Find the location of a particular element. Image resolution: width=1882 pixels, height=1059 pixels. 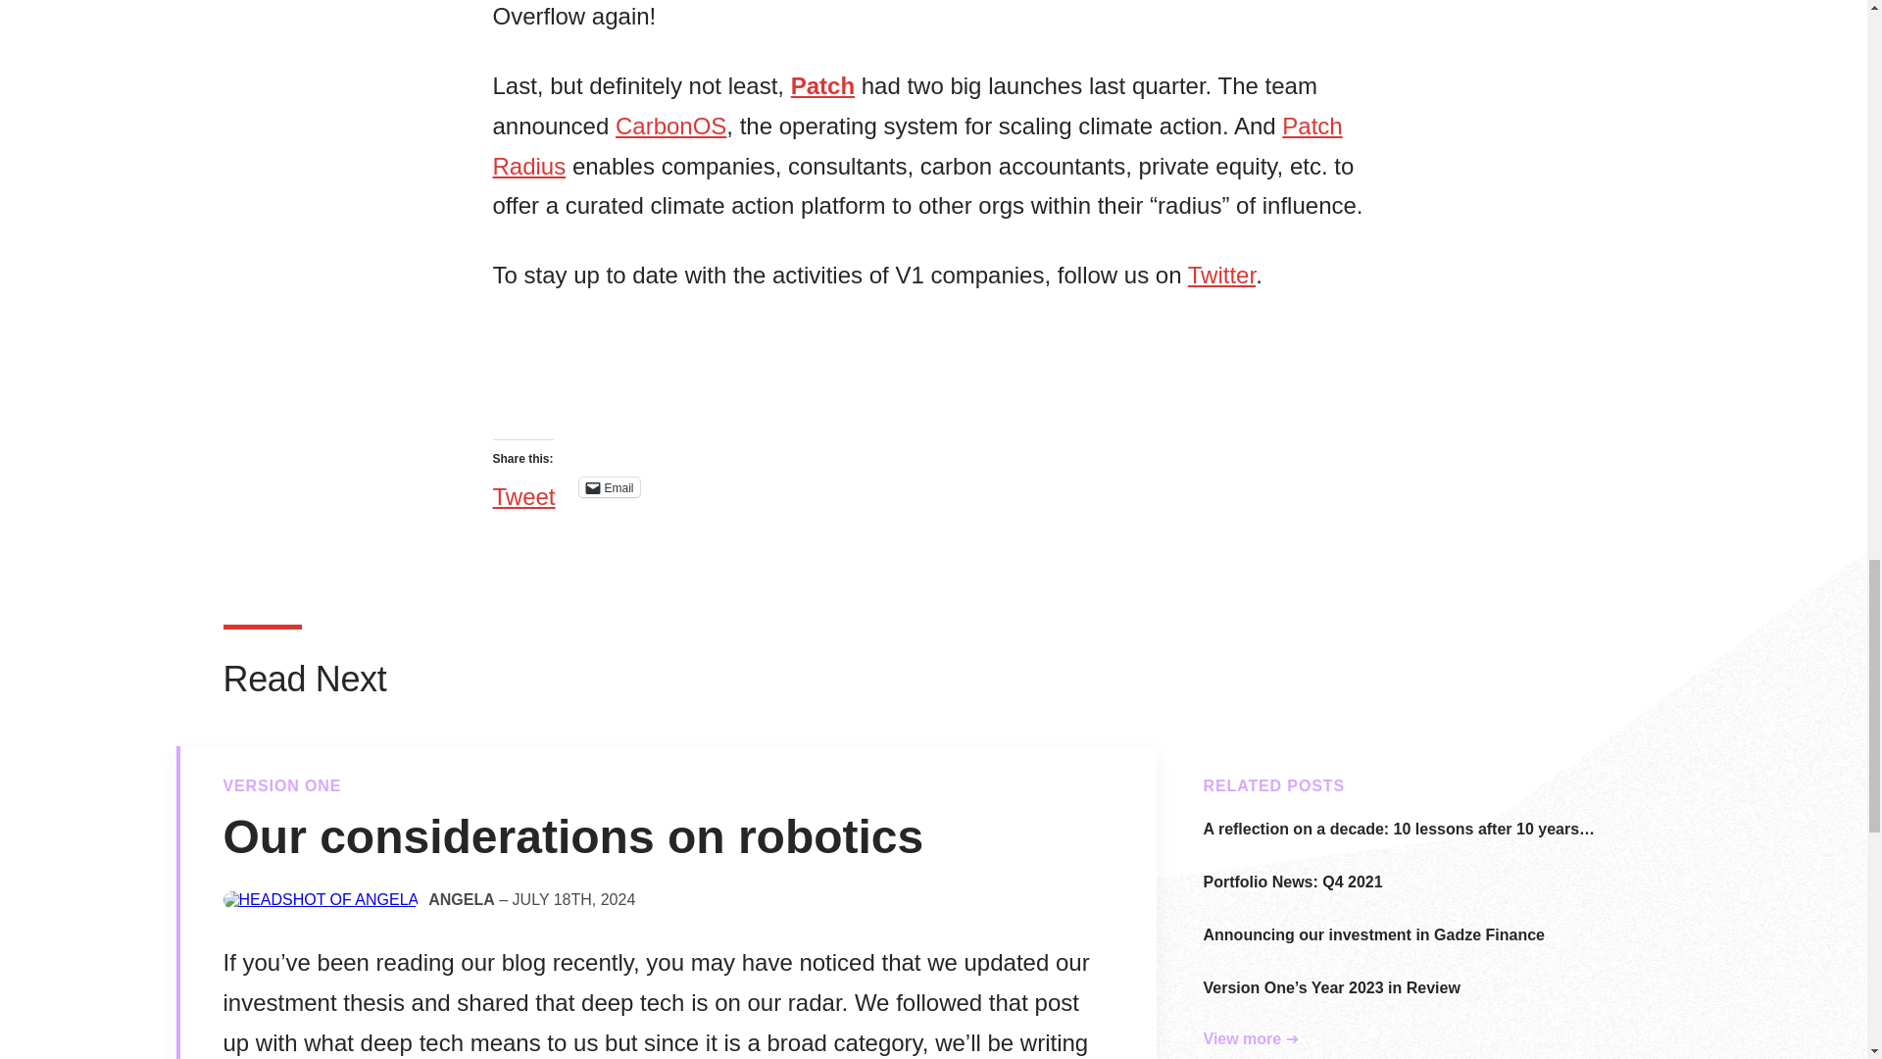

CarbonOS is located at coordinates (670, 126).